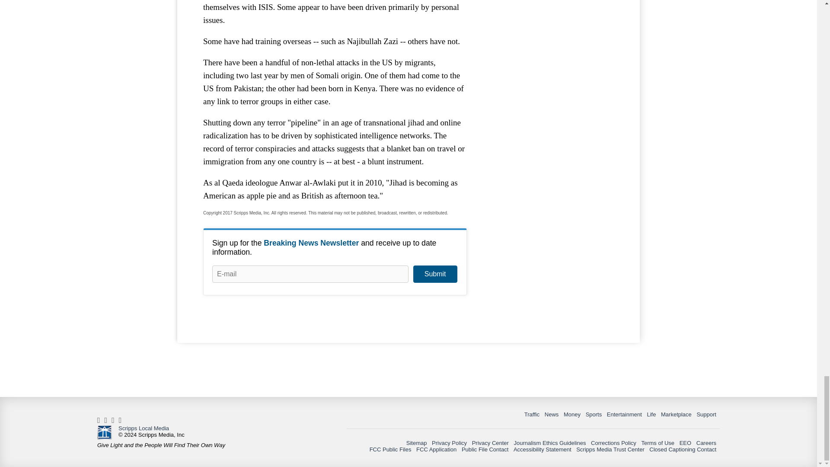  What do you see at coordinates (435, 274) in the screenshot?
I see `Submit` at bounding box center [435, 274].